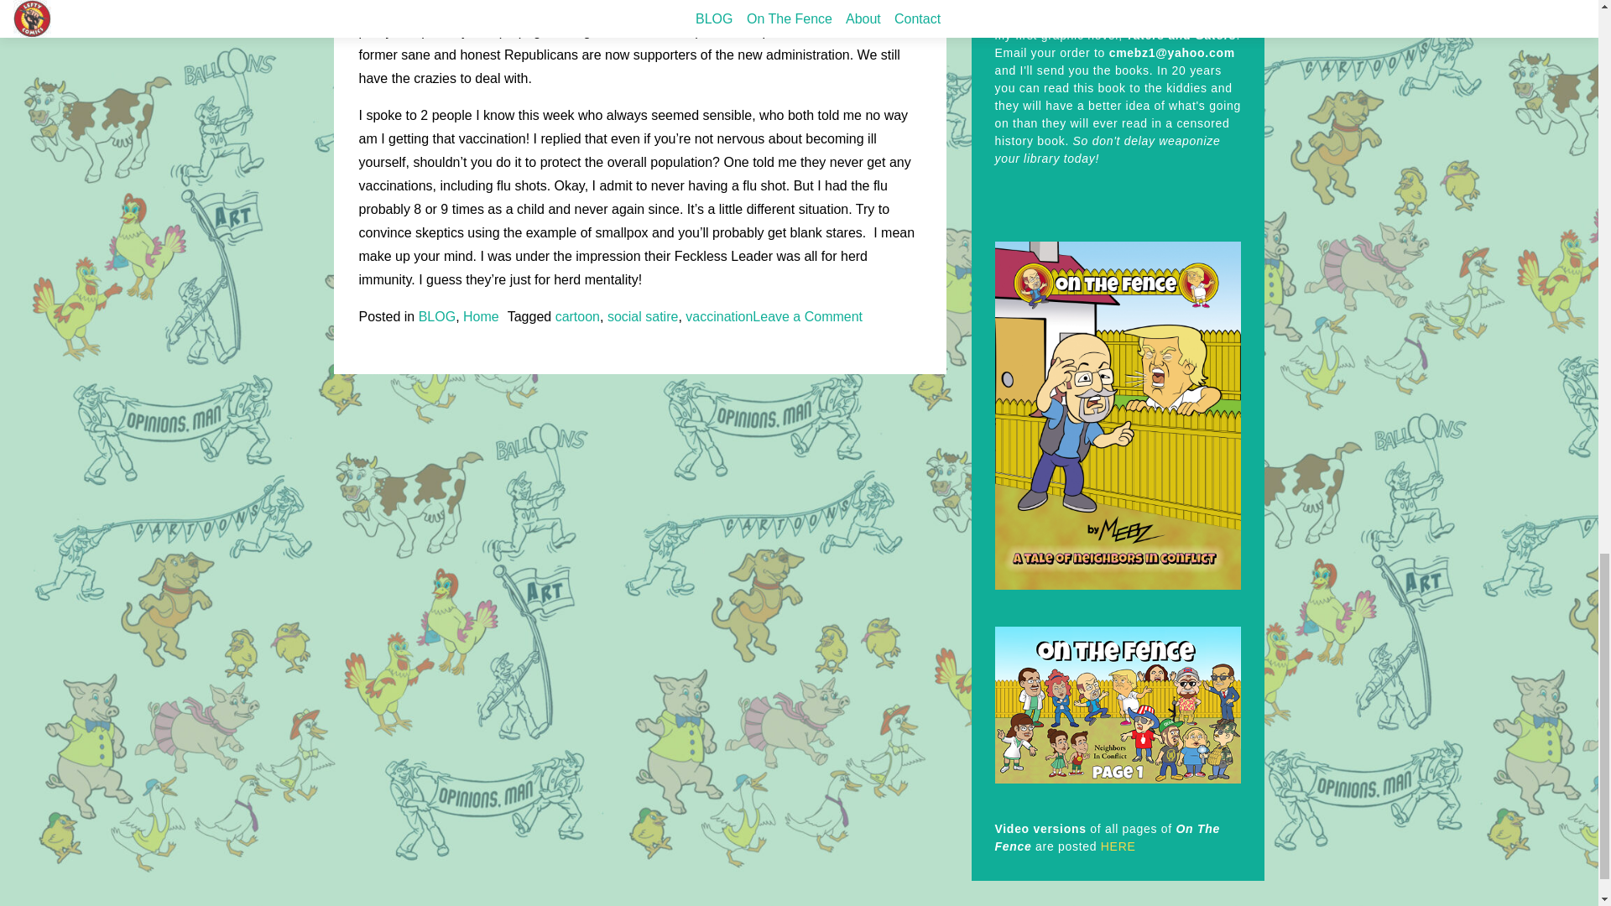 Image resolution: width=1611 pixels, height=906 pixels. What do you see at coordinates (437, 316) in the screenshot?
I see `Home` at bounding box center [437, 316].